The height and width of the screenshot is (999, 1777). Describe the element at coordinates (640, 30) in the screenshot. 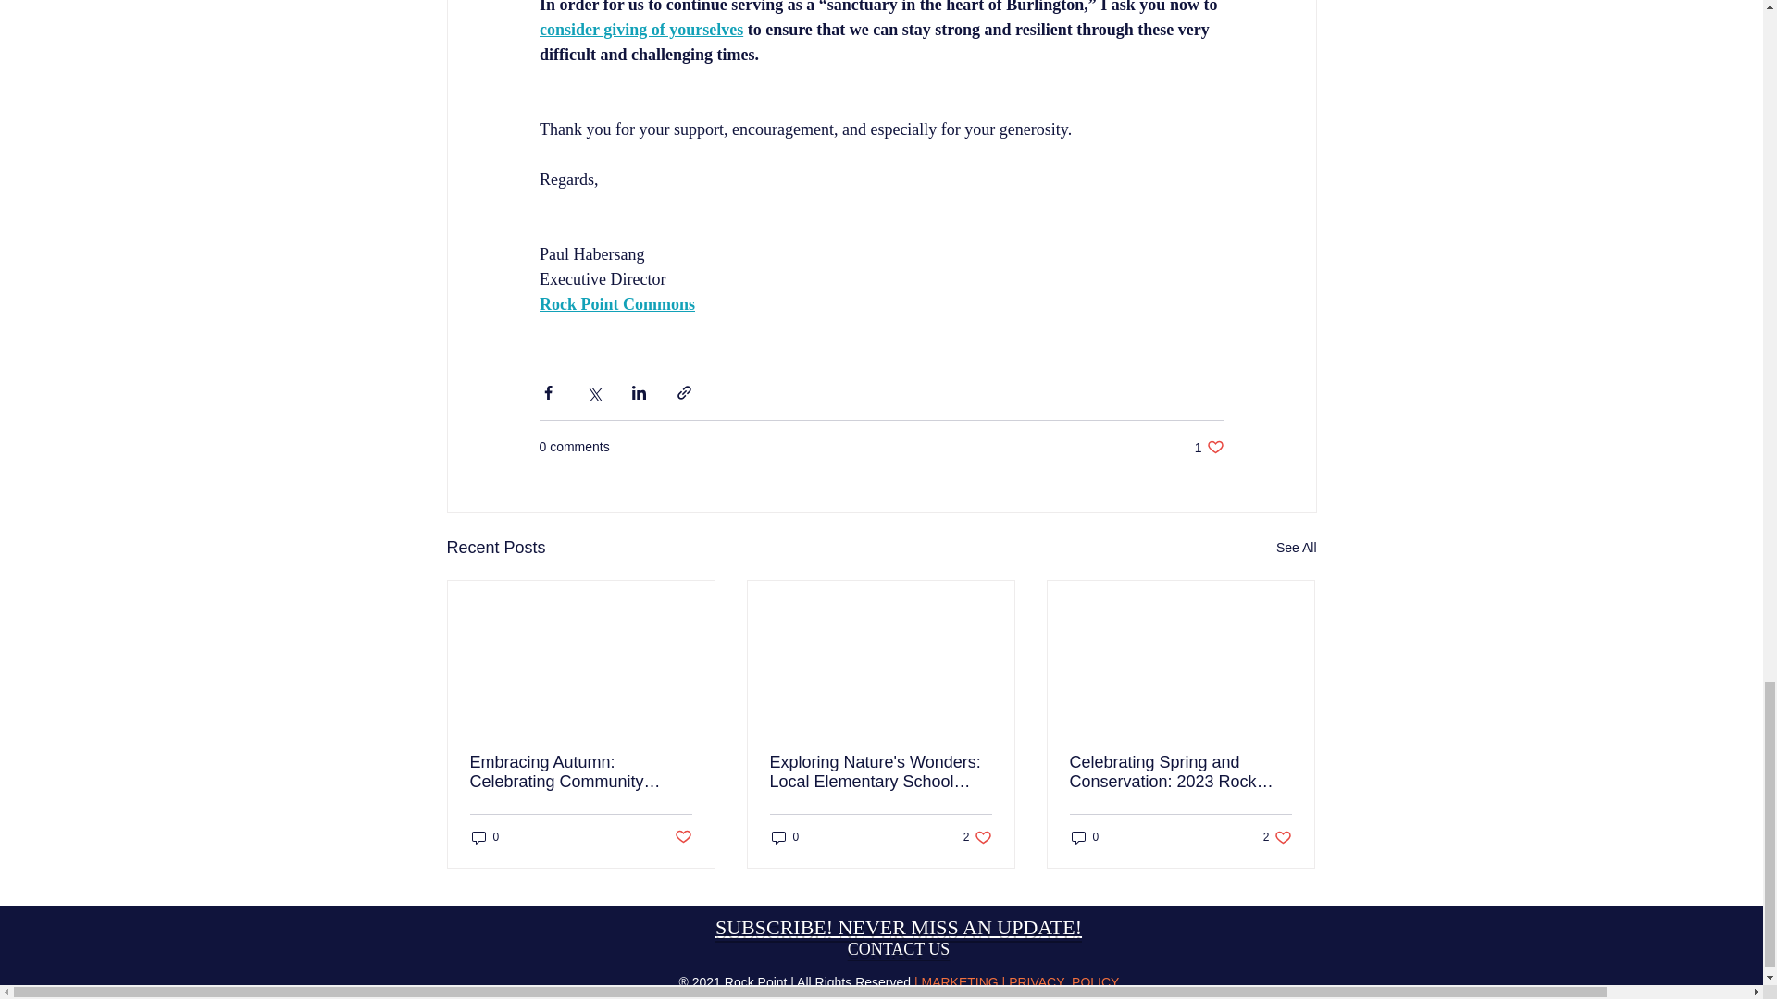

I see `consider giving of yourselves` at that location.